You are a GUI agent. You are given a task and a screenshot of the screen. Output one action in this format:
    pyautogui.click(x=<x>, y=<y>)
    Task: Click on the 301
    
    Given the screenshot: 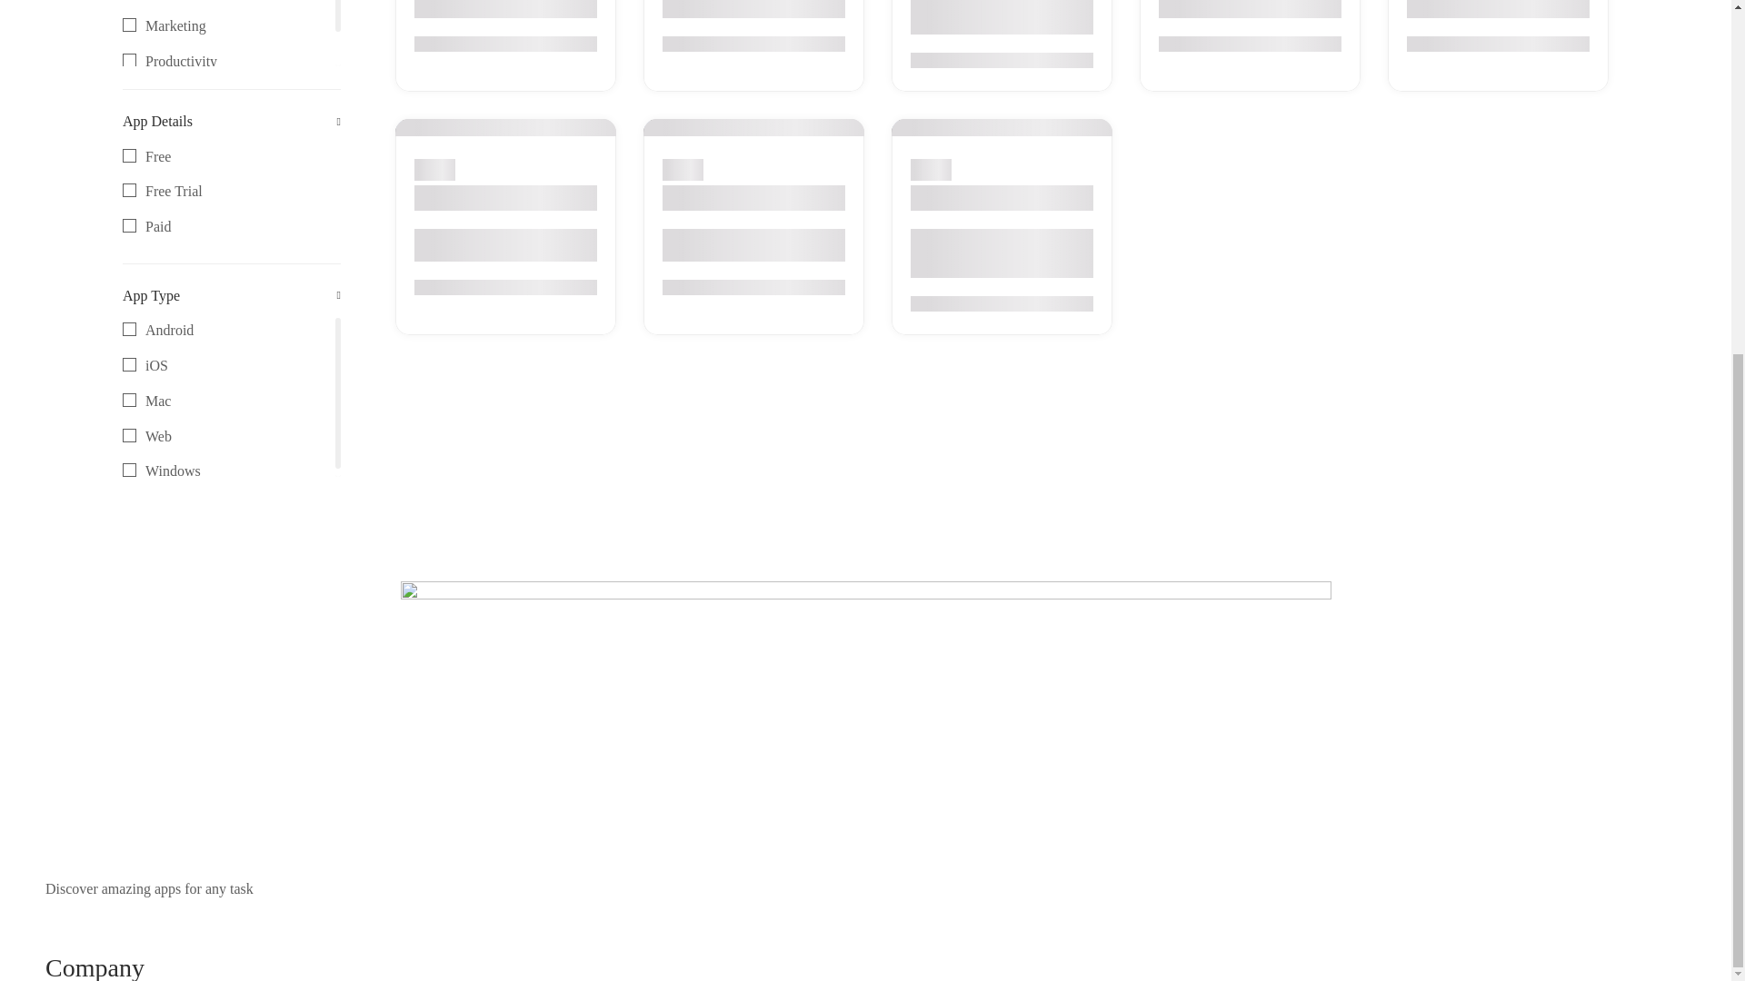 What is the action you would take?
    pyautogui.click(x=671, y=127)
    